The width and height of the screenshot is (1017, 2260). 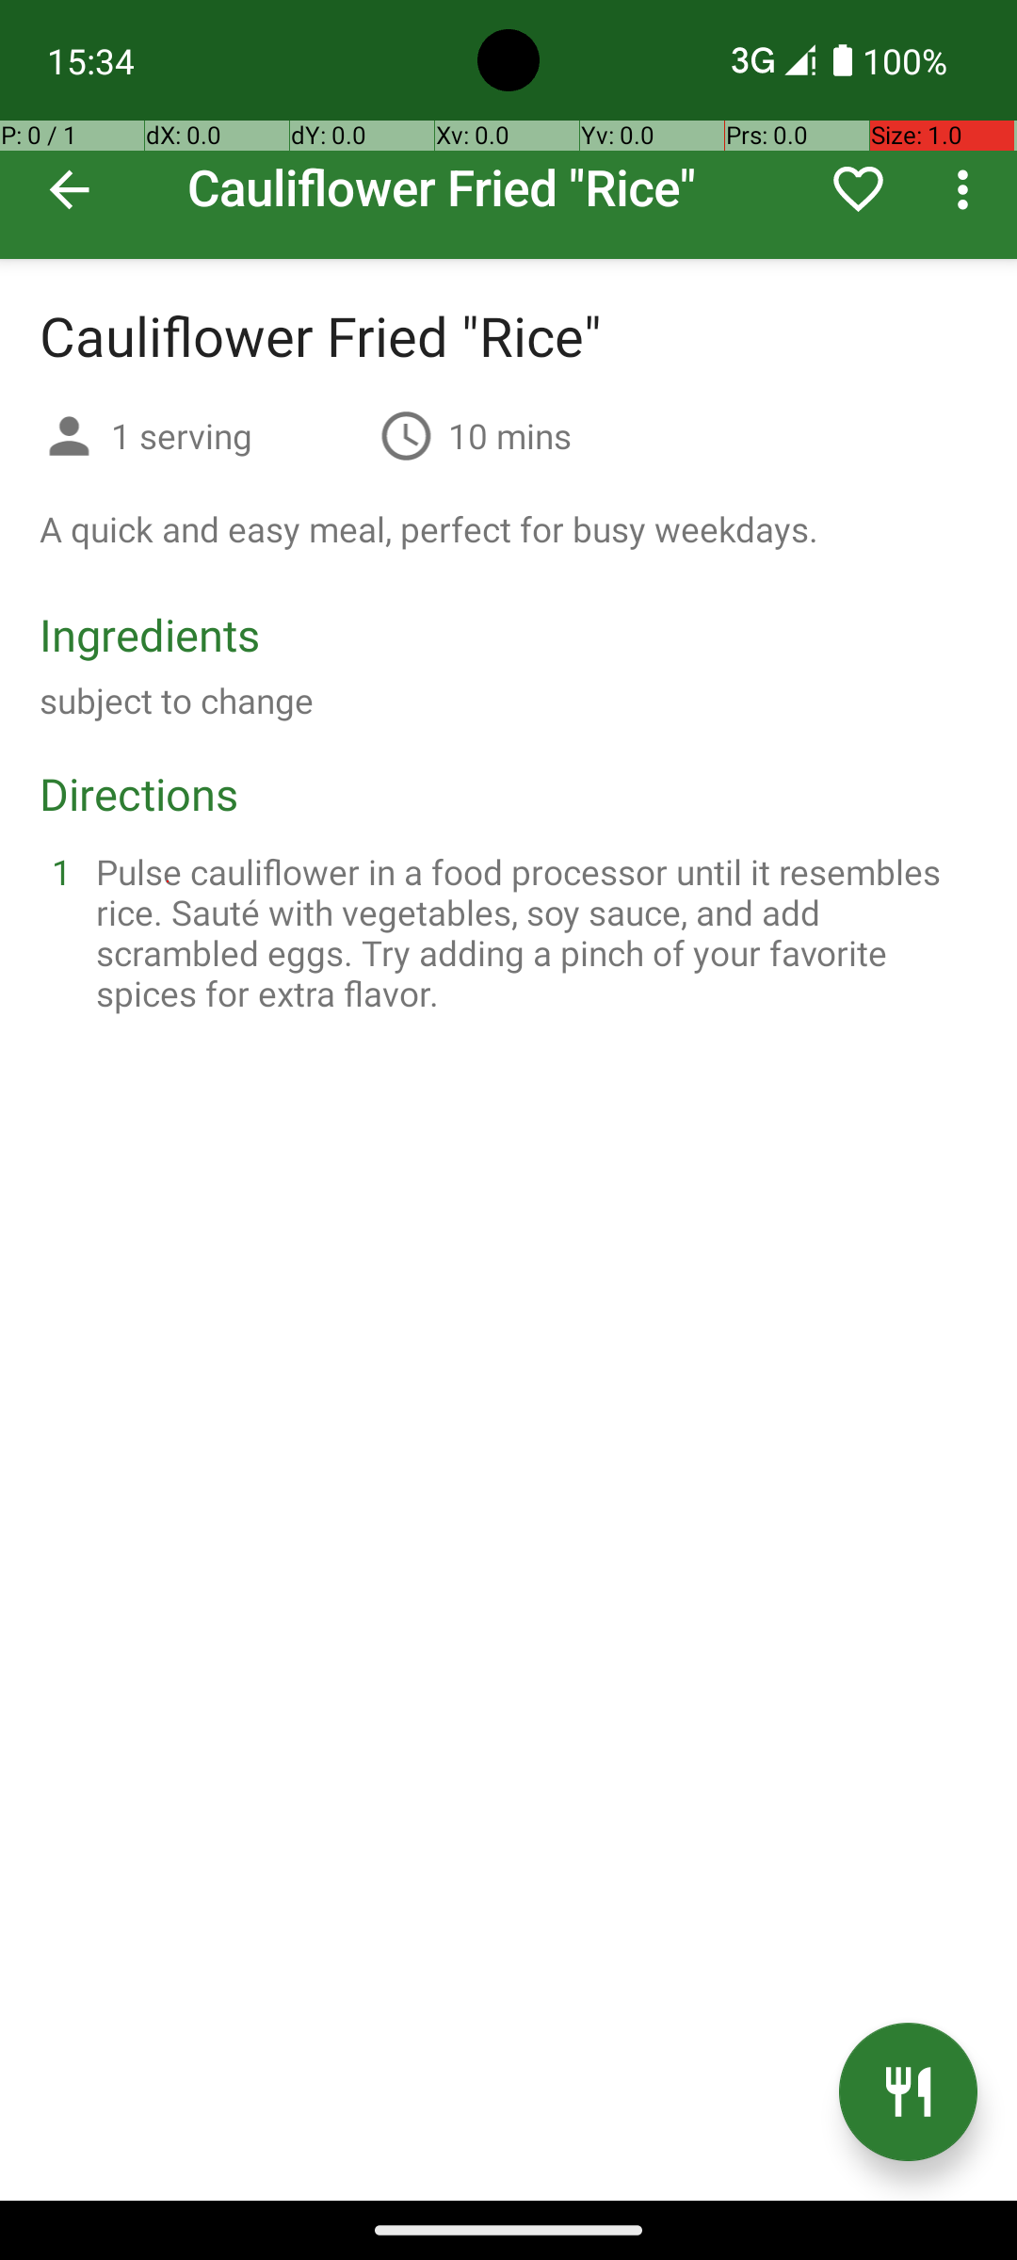 What do you see at coordinates (510, 435) in the screenshot?
I see `10 mins` at bounding box center [510, 435].